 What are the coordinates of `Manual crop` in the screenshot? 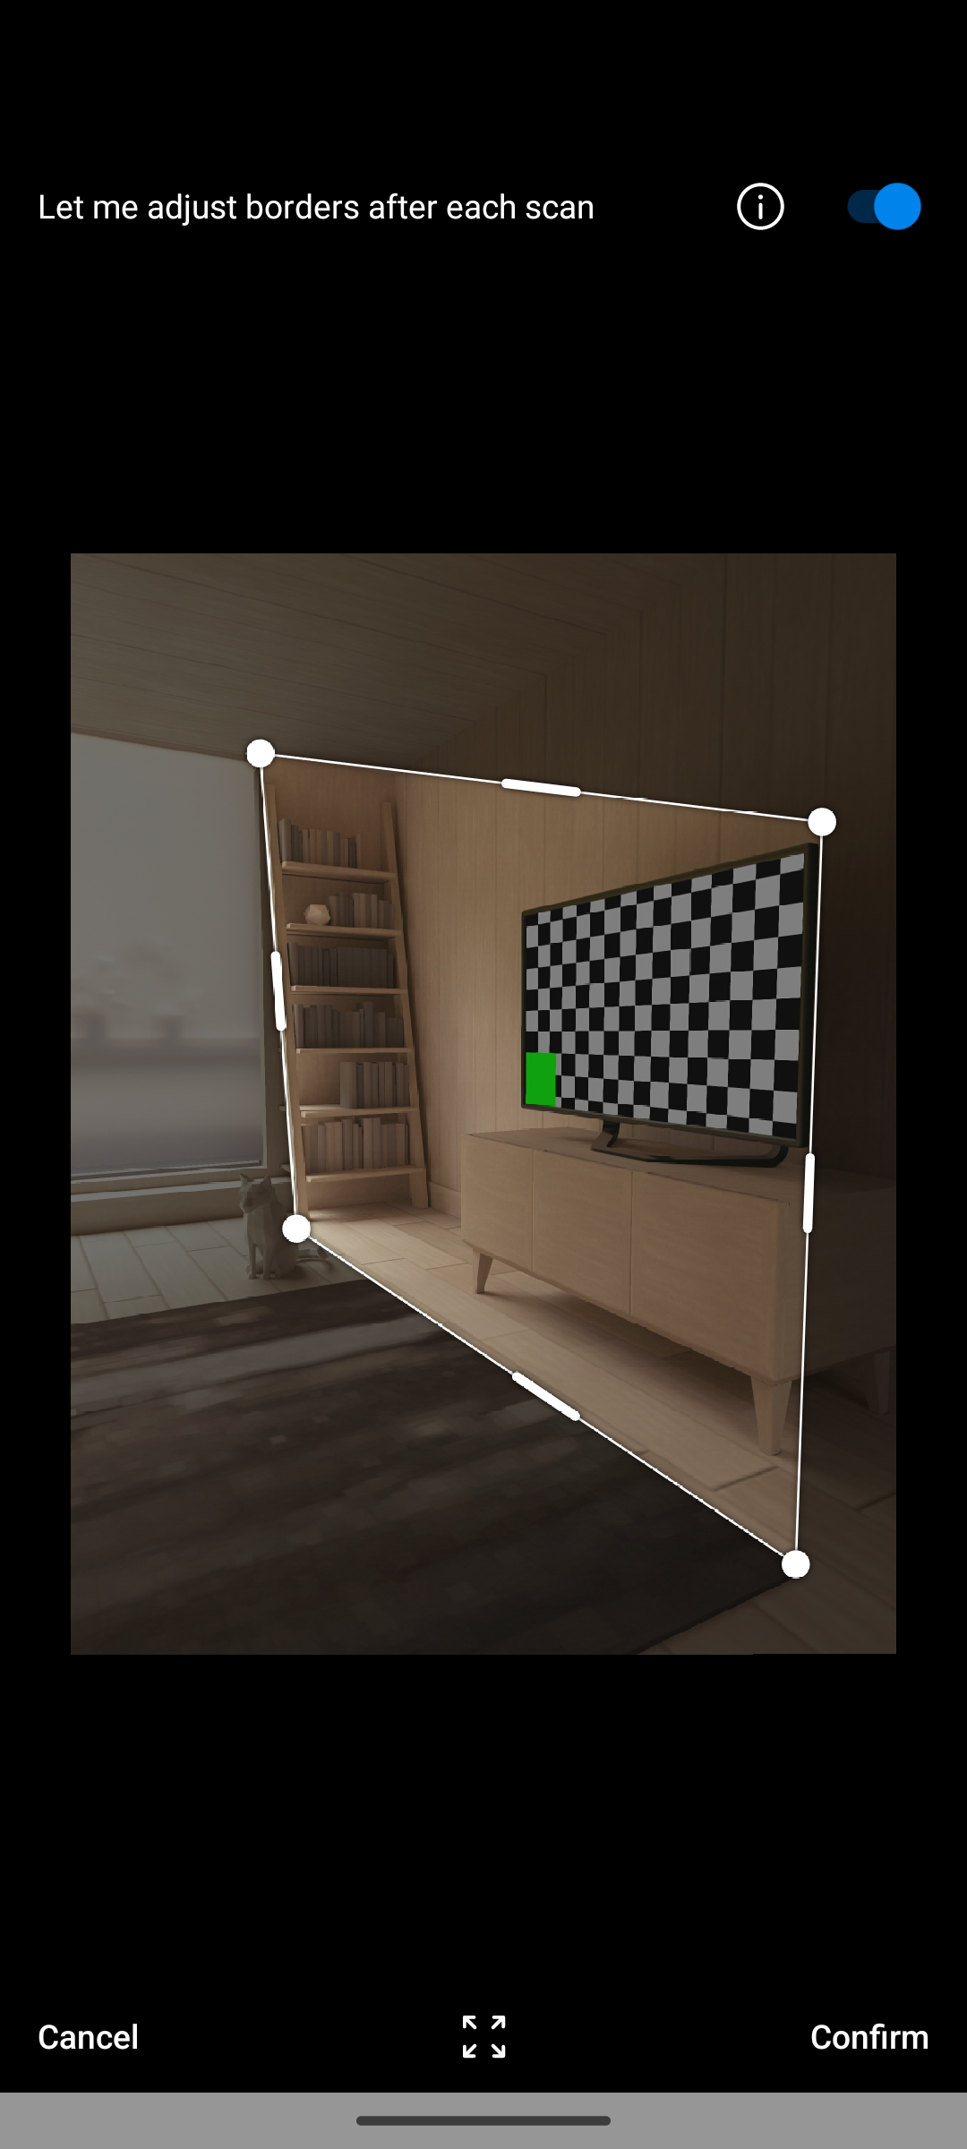 It's located at (872, 206).